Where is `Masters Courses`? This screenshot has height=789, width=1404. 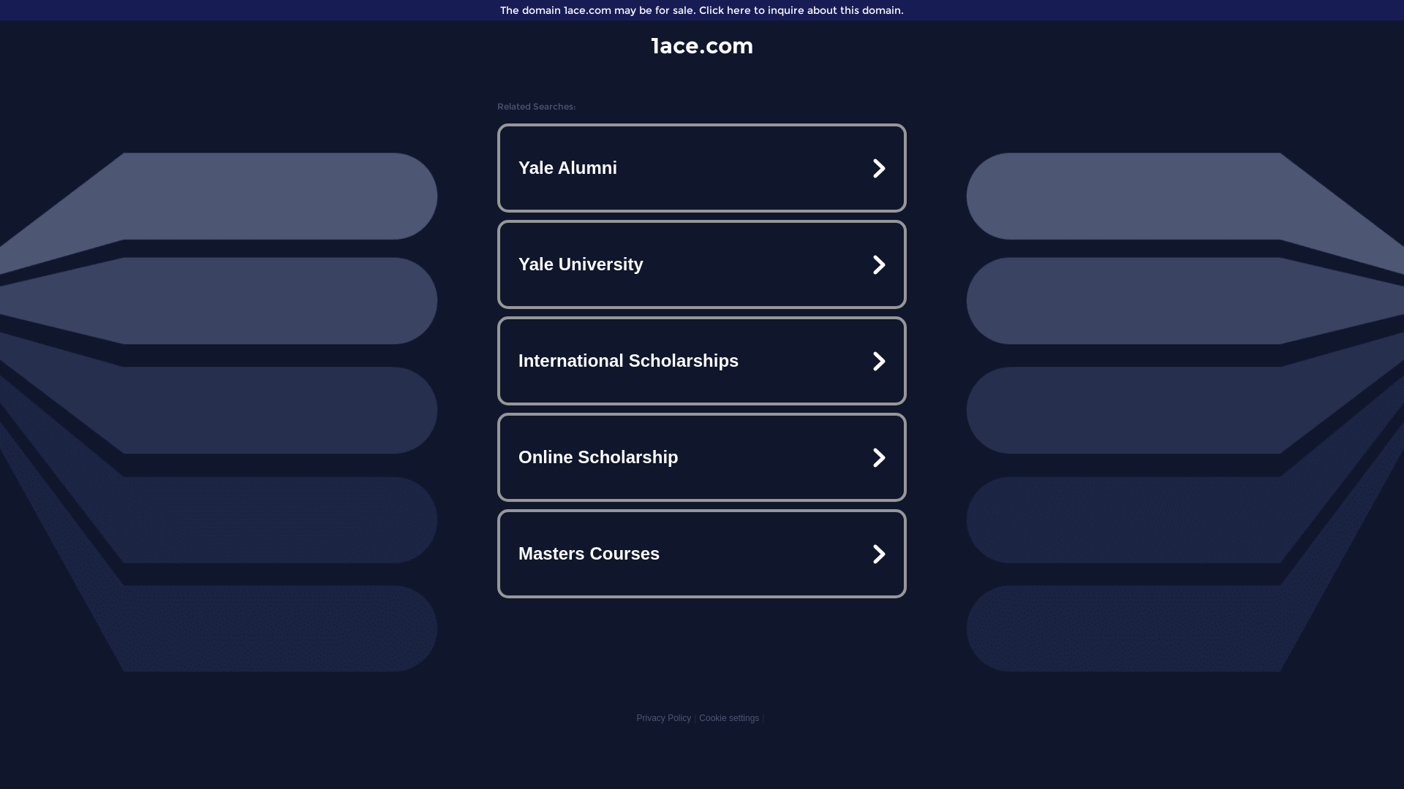
Masters Courses is located at coordinates (702, 554).